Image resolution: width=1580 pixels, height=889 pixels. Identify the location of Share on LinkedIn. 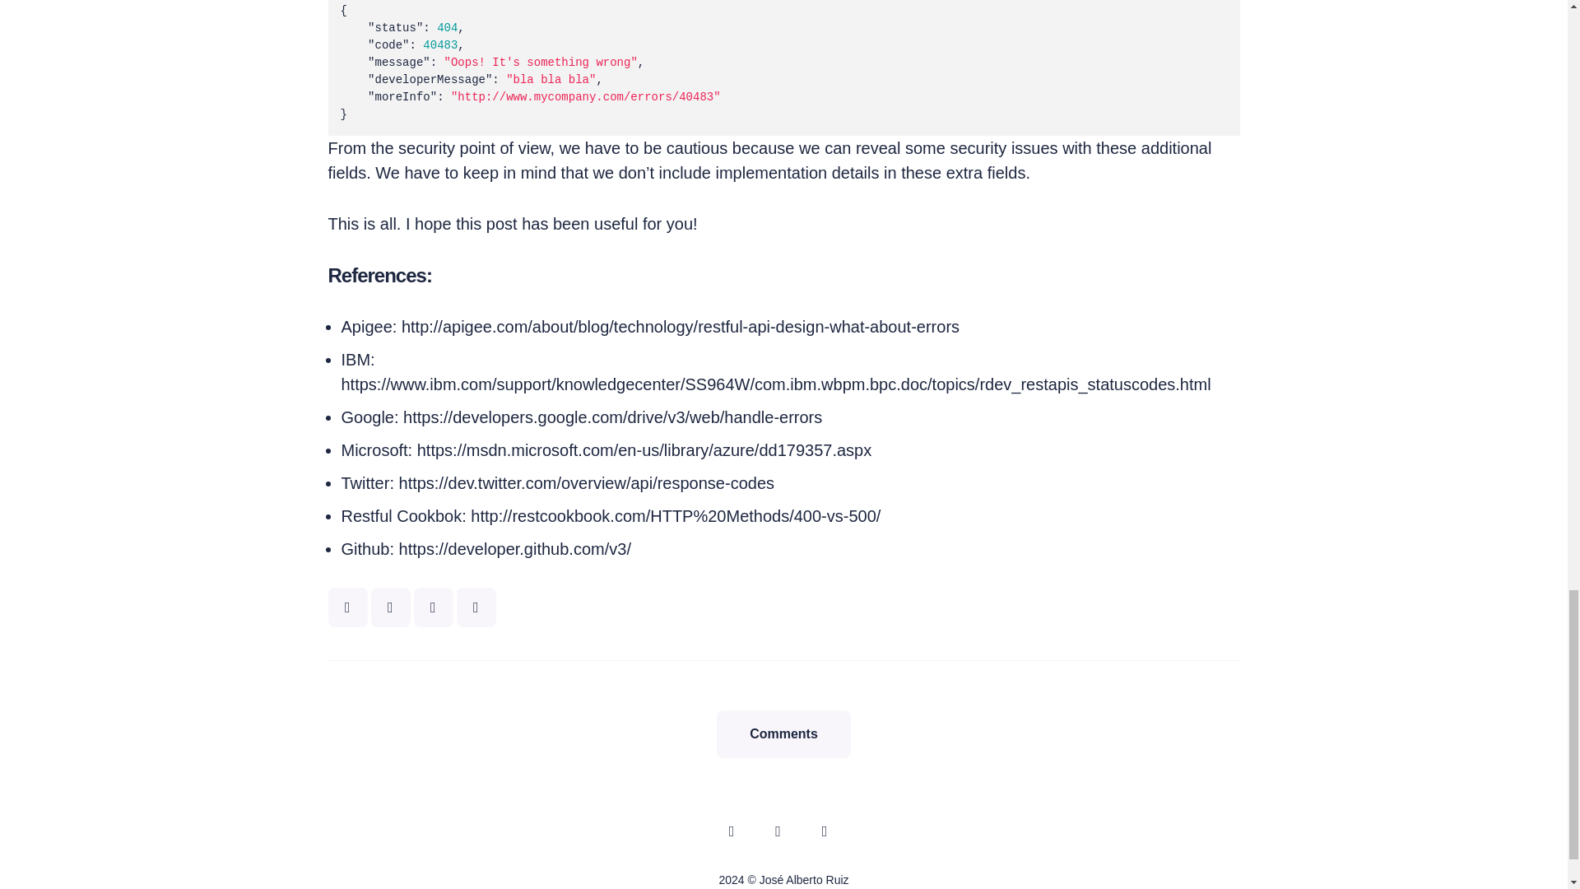
(476, 607).